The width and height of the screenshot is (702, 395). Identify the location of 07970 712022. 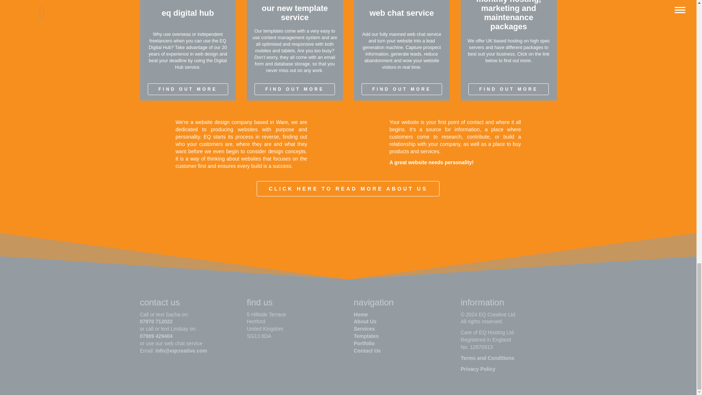
(156, 321).